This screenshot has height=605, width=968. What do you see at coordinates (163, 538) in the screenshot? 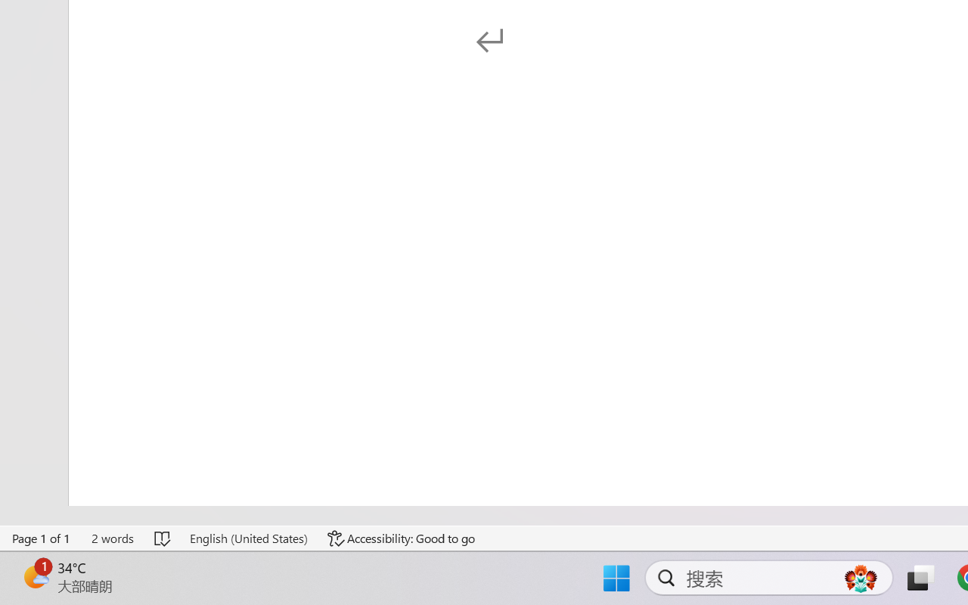
I see `Spelling and Grammar Check No Errors` at bounding box center [163, 538].